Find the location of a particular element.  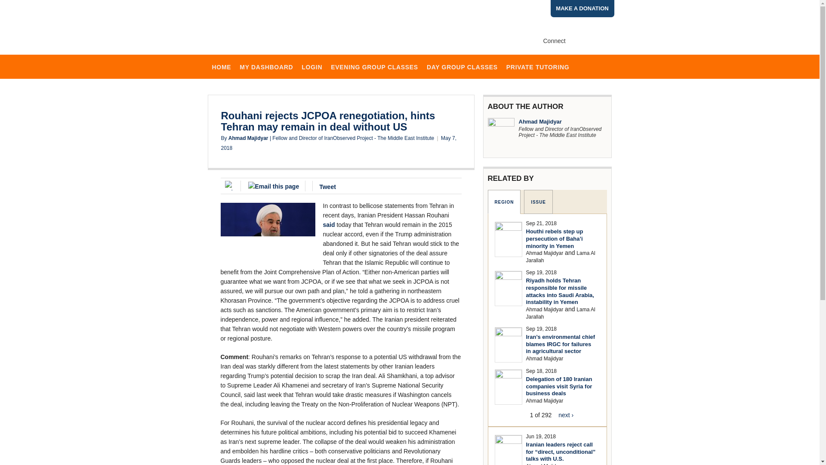

MY DASHBOARD is located at coordinates (266, 66).